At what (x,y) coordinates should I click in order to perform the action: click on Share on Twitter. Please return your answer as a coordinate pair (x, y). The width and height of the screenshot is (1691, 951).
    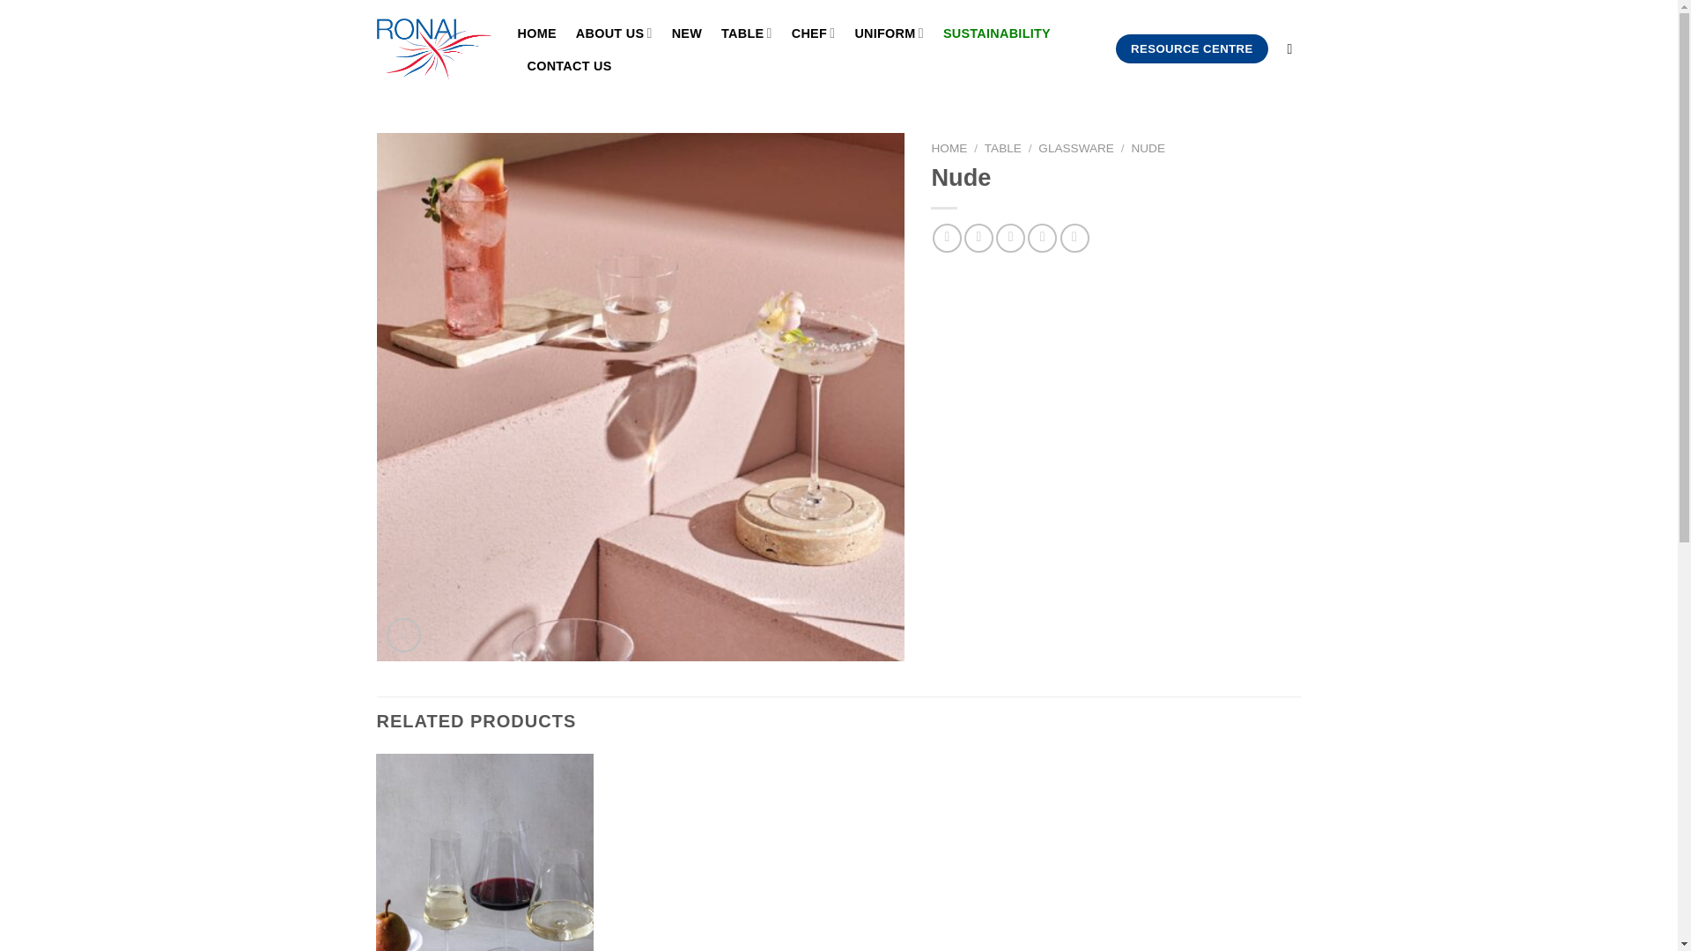
    Looking at the image, I should click on (978, 238).